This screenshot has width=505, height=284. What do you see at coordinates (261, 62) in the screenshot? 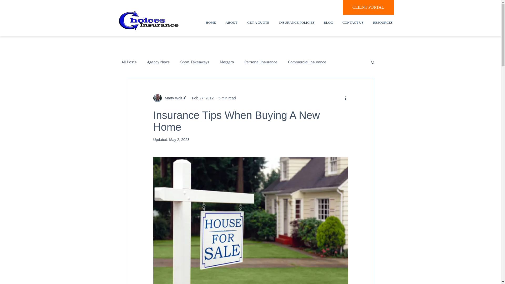
I see `Personal Insurance` at bounding box center [261, 62].